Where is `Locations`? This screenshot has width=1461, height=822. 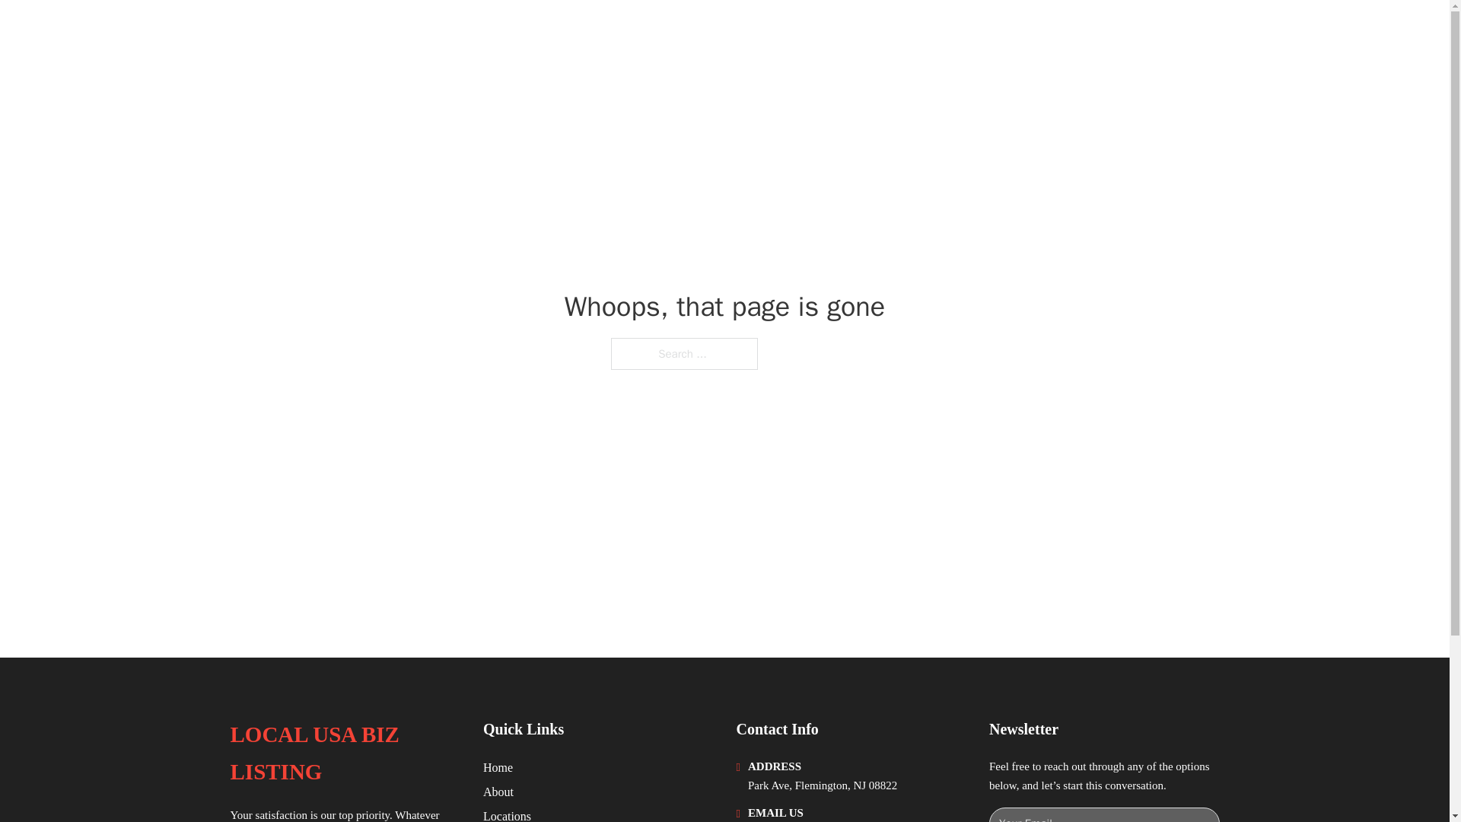
Locations is located at coordinates (507, 814).